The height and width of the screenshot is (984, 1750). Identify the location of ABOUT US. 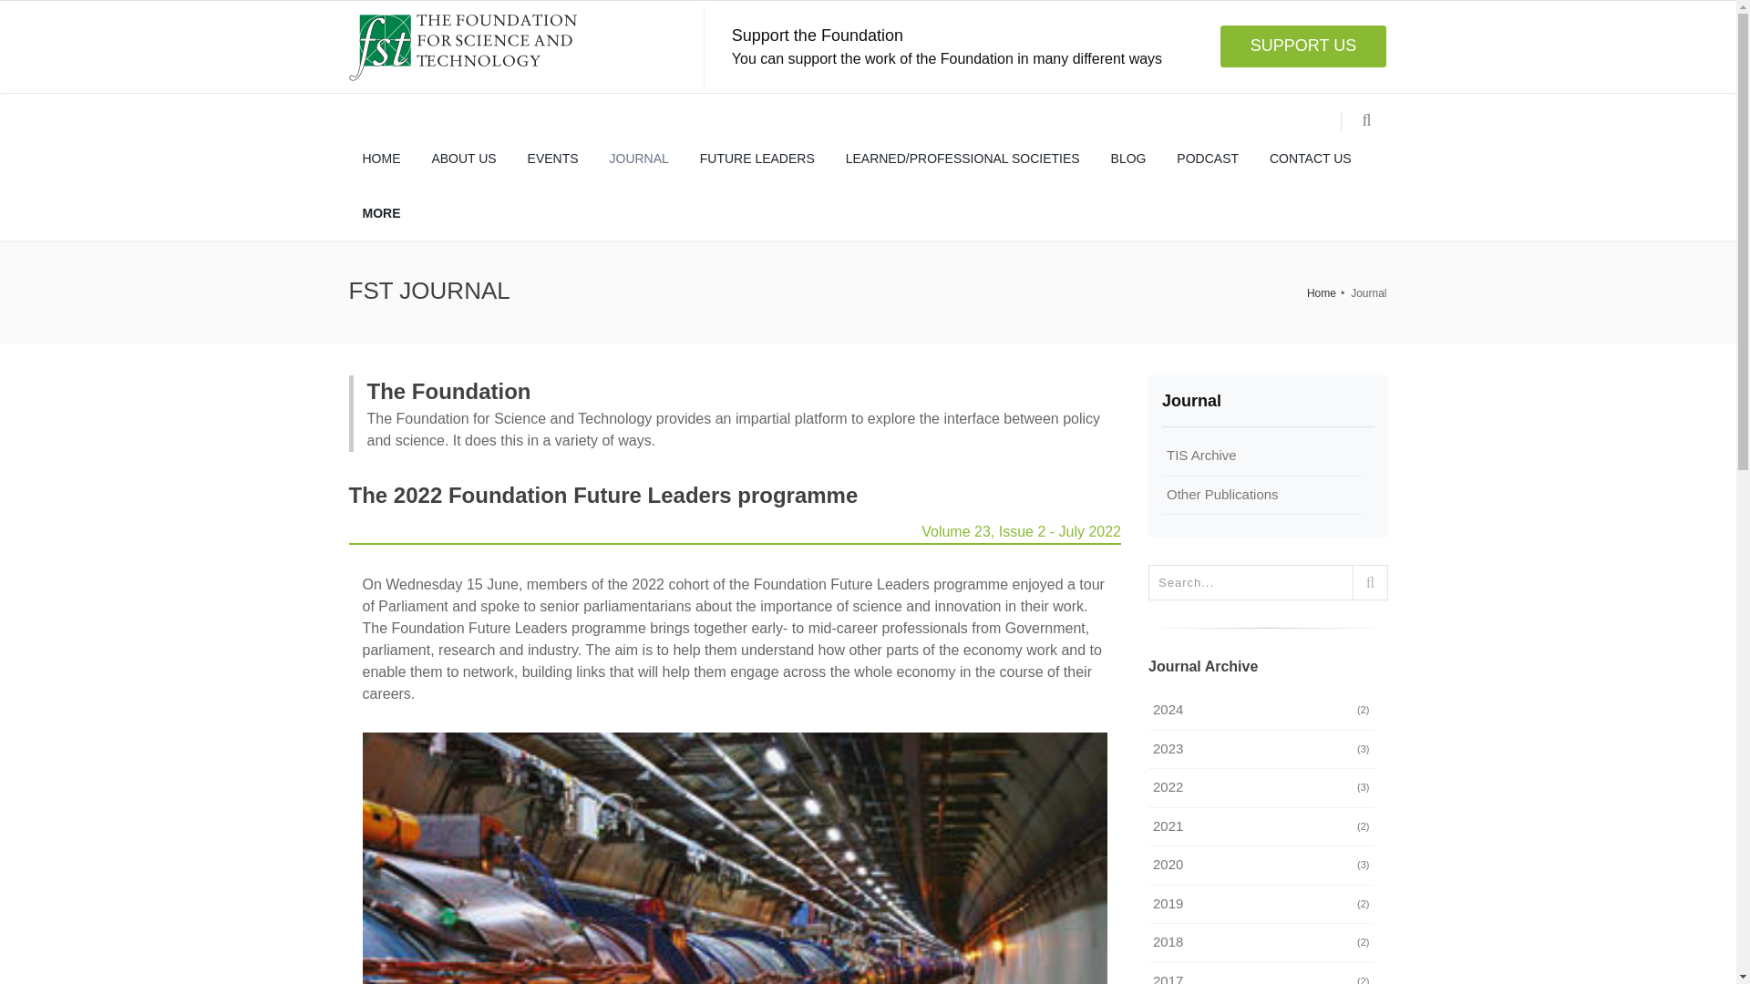
(463, 159).